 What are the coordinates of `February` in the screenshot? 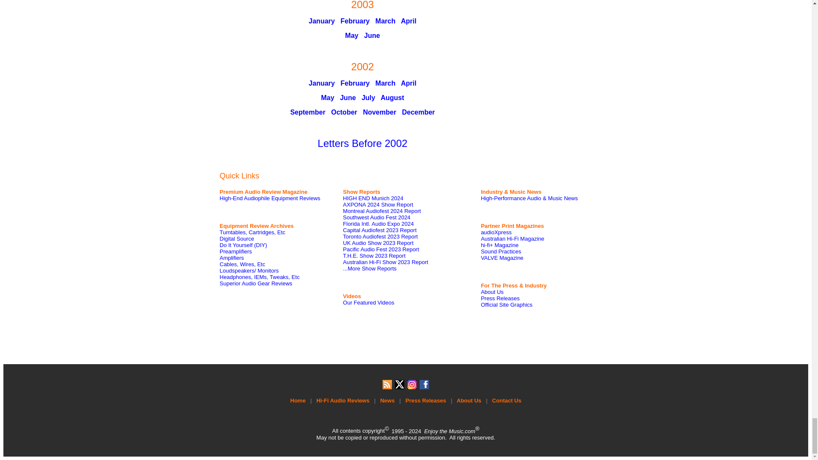 It's located at (354, 21).